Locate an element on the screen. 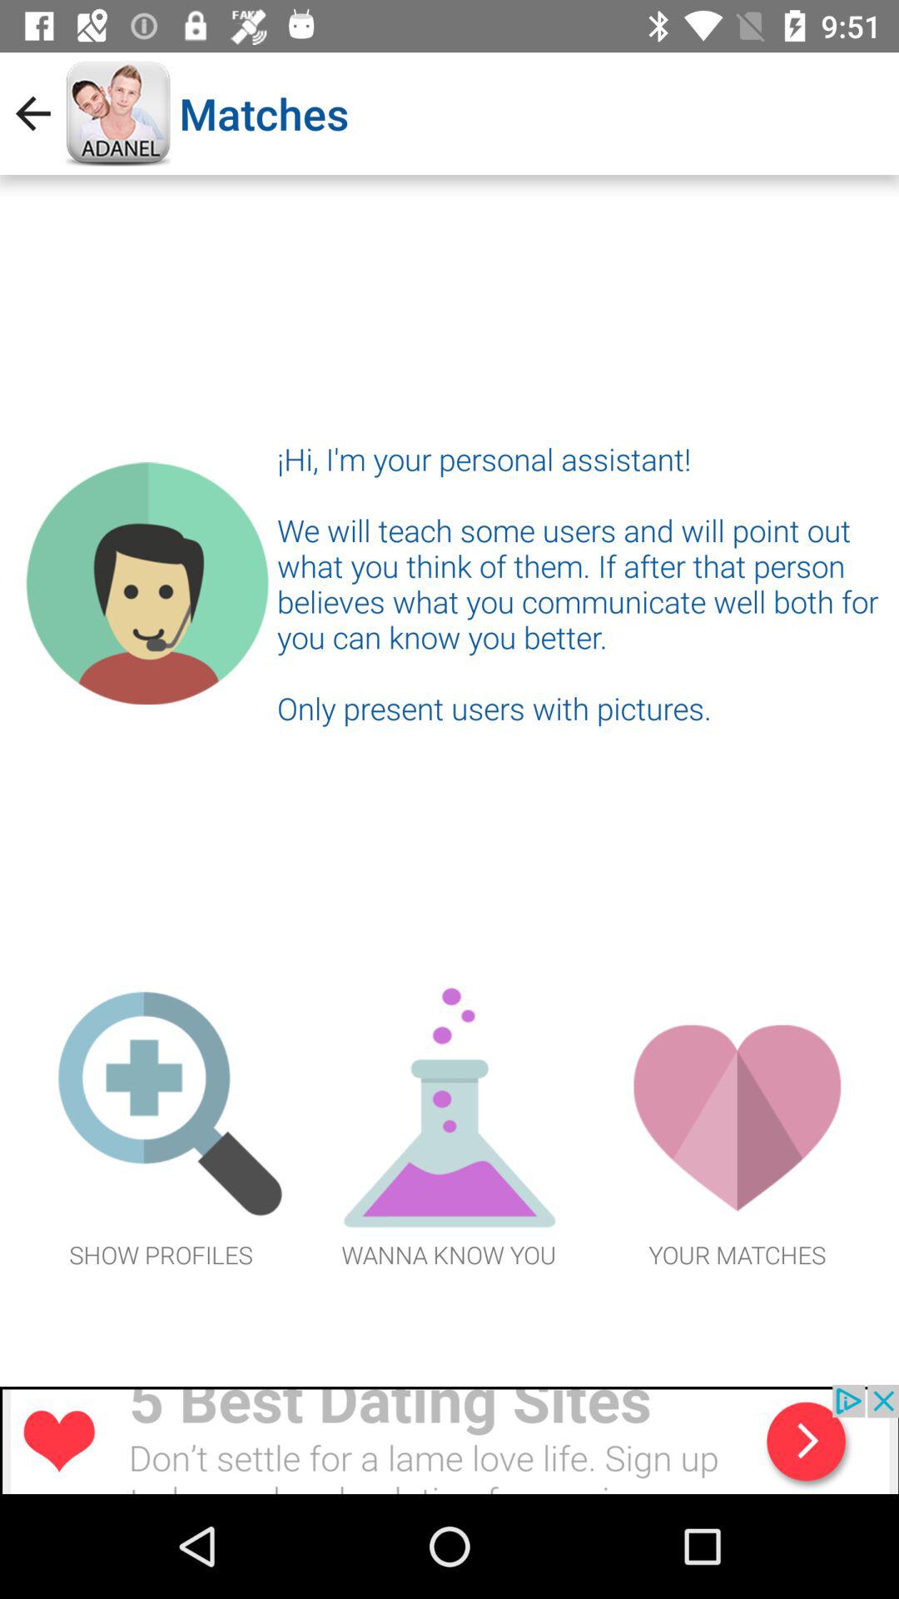 The height and width of the screenshot is (1599, 899). go to advertisement is located at coordinates (449, 1439).